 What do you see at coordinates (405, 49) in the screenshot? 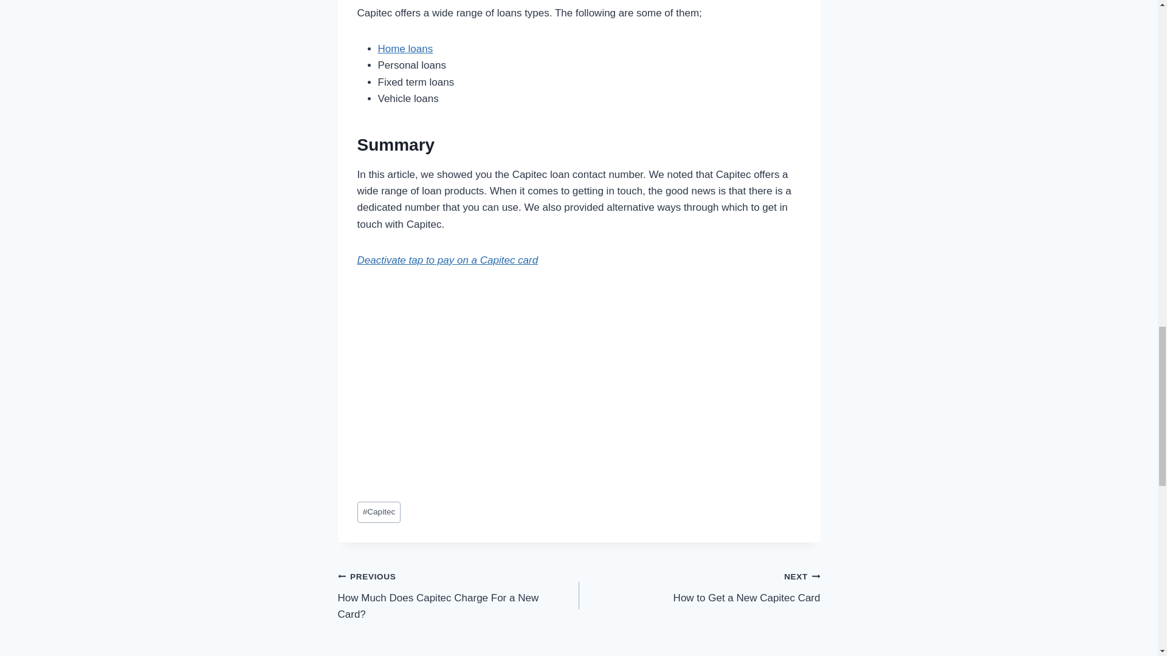
I see `Home loans` at bounding box center [405, 49].